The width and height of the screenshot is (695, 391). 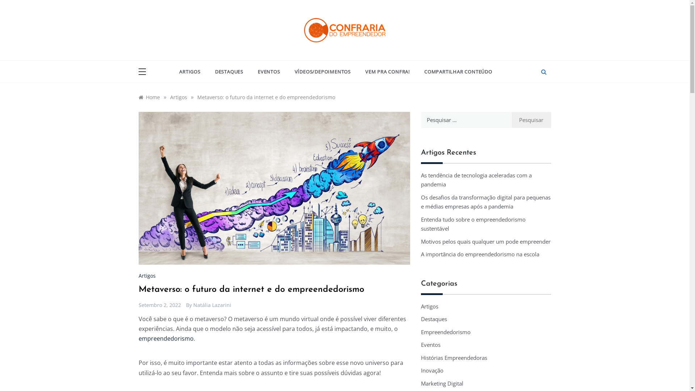 I want to click on DESTAQUES, so click(x=229, y=72).